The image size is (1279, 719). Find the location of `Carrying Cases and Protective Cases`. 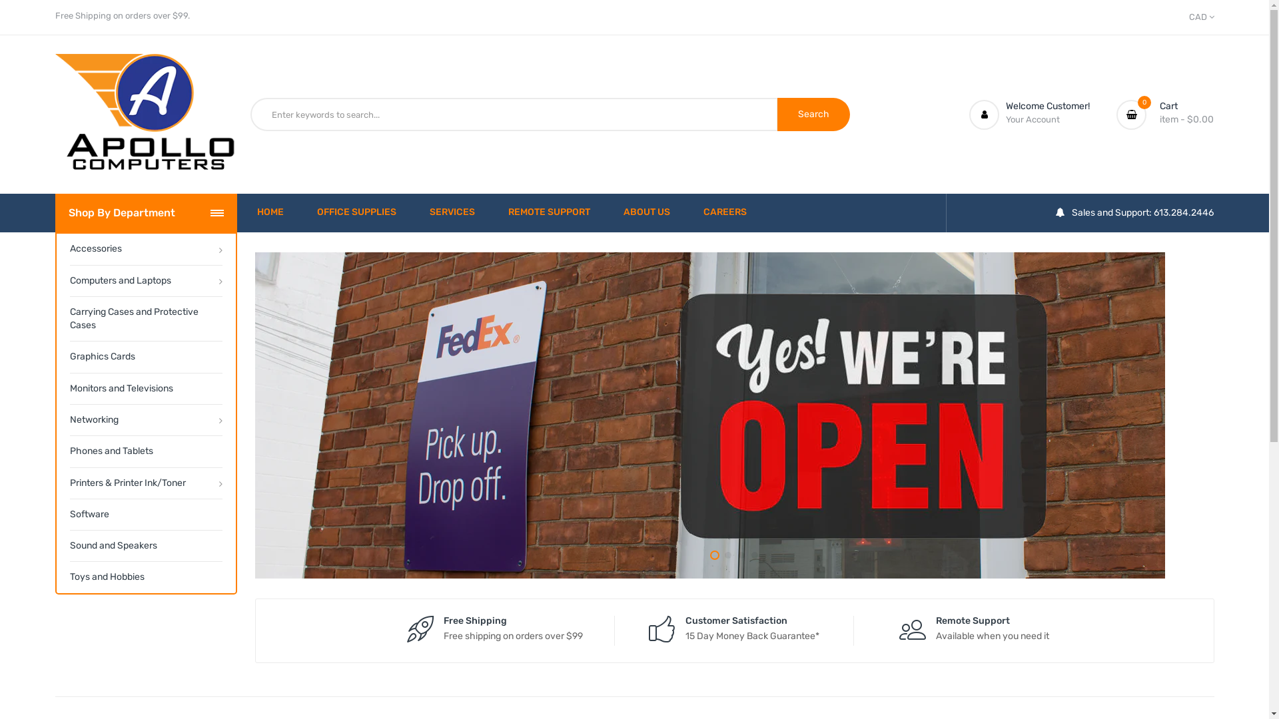

Carrying Cases and Protective Cases is located at coordinates (145, 319).